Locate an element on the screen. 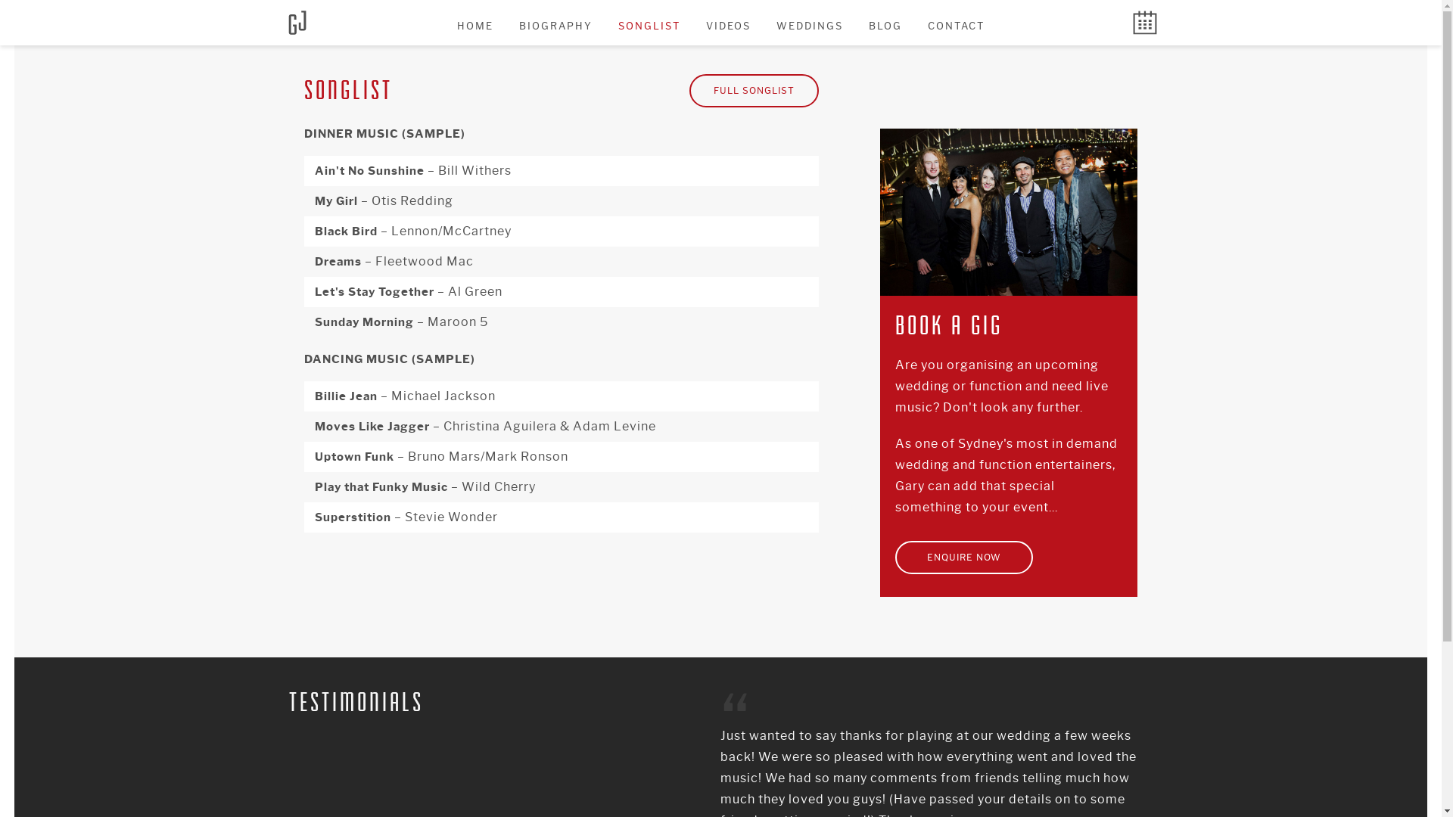 Image resolution: width=1453 pixels, height=817 pixels. FULL SONGLIST is located at coordinates (754, 91).